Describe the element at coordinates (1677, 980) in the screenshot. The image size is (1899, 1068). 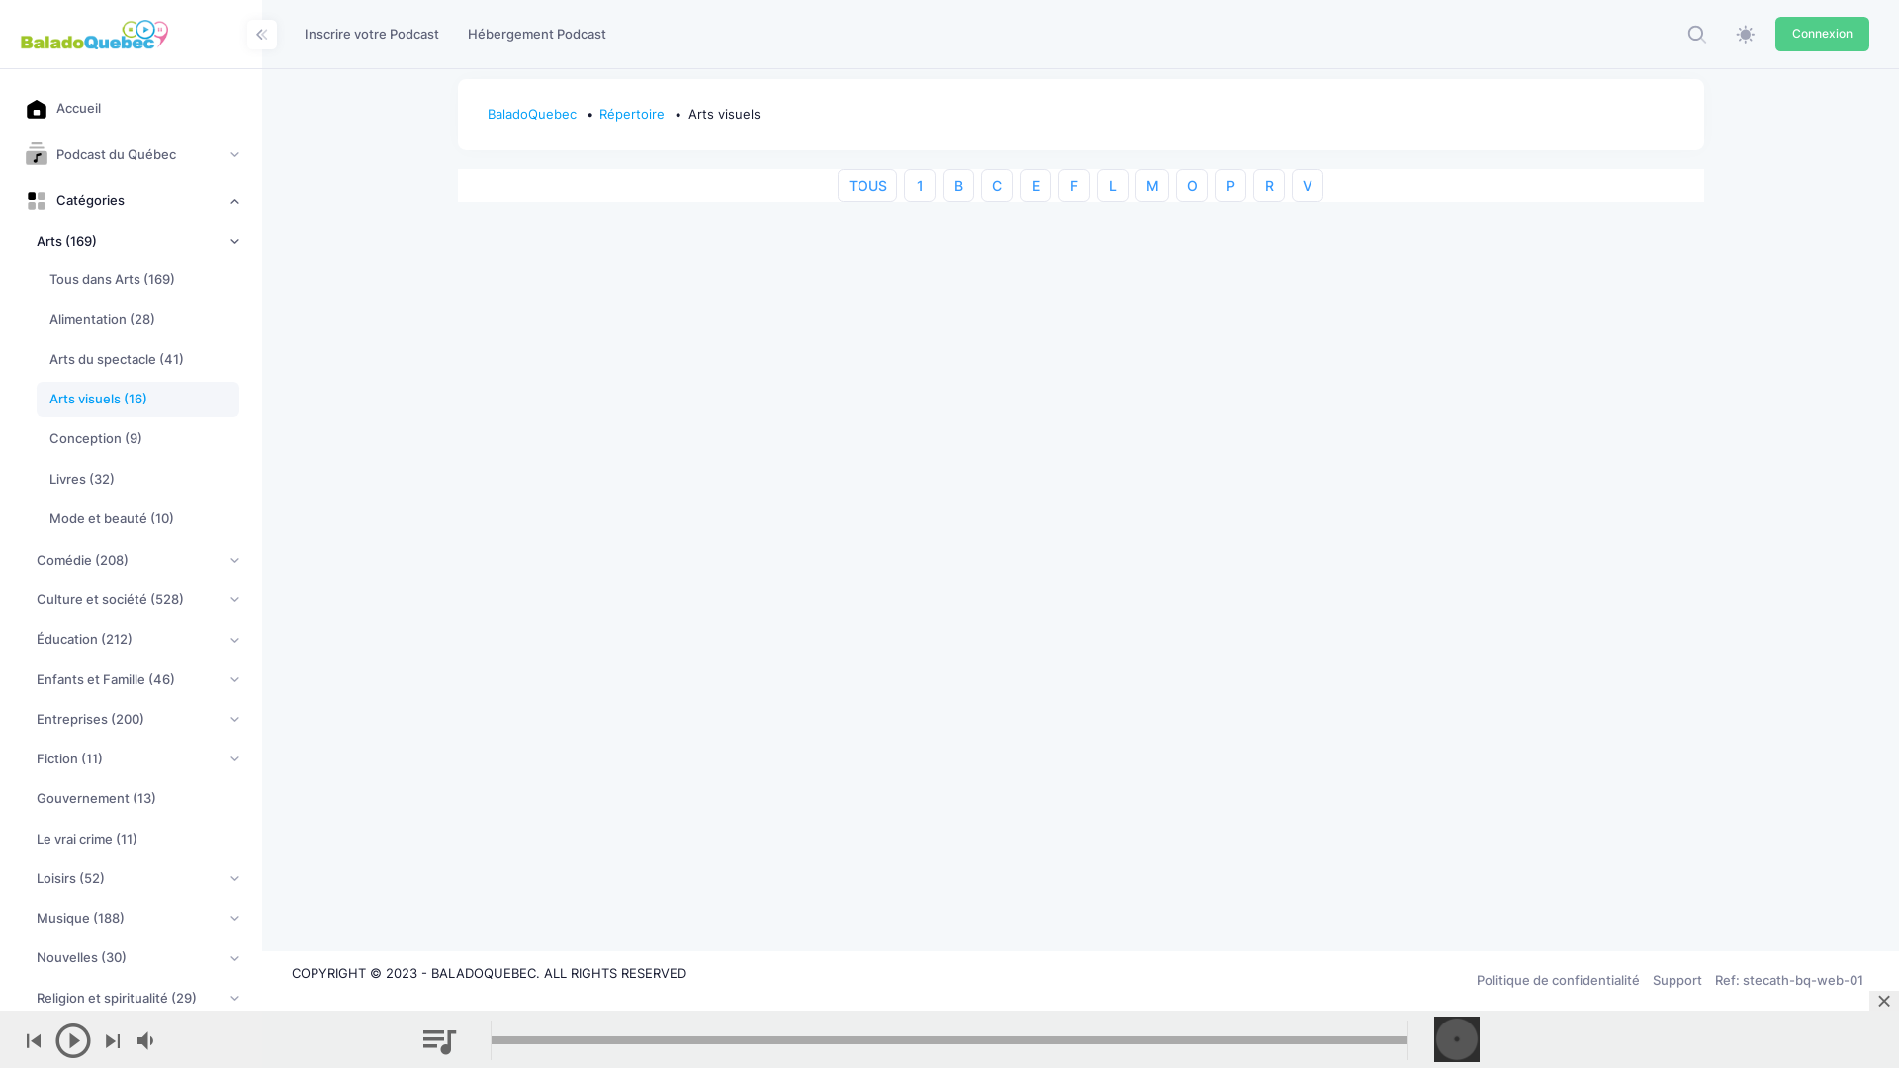
I see `Support` at that location.